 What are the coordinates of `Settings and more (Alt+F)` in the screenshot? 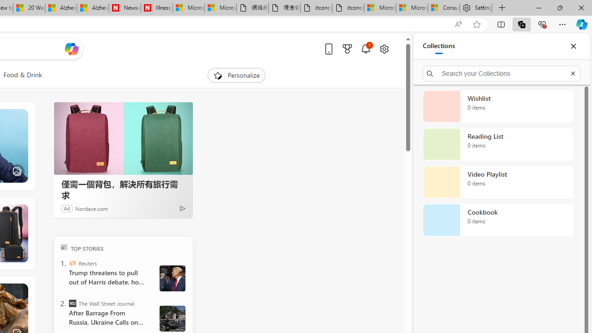 It's located at (562, 24).